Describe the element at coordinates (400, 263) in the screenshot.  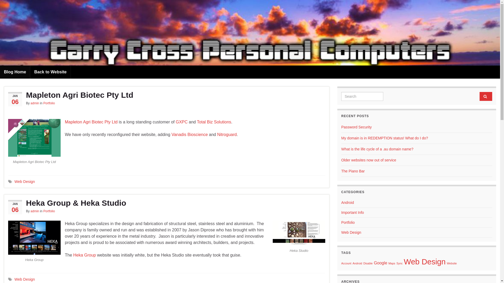
I see `Sync` at that location.